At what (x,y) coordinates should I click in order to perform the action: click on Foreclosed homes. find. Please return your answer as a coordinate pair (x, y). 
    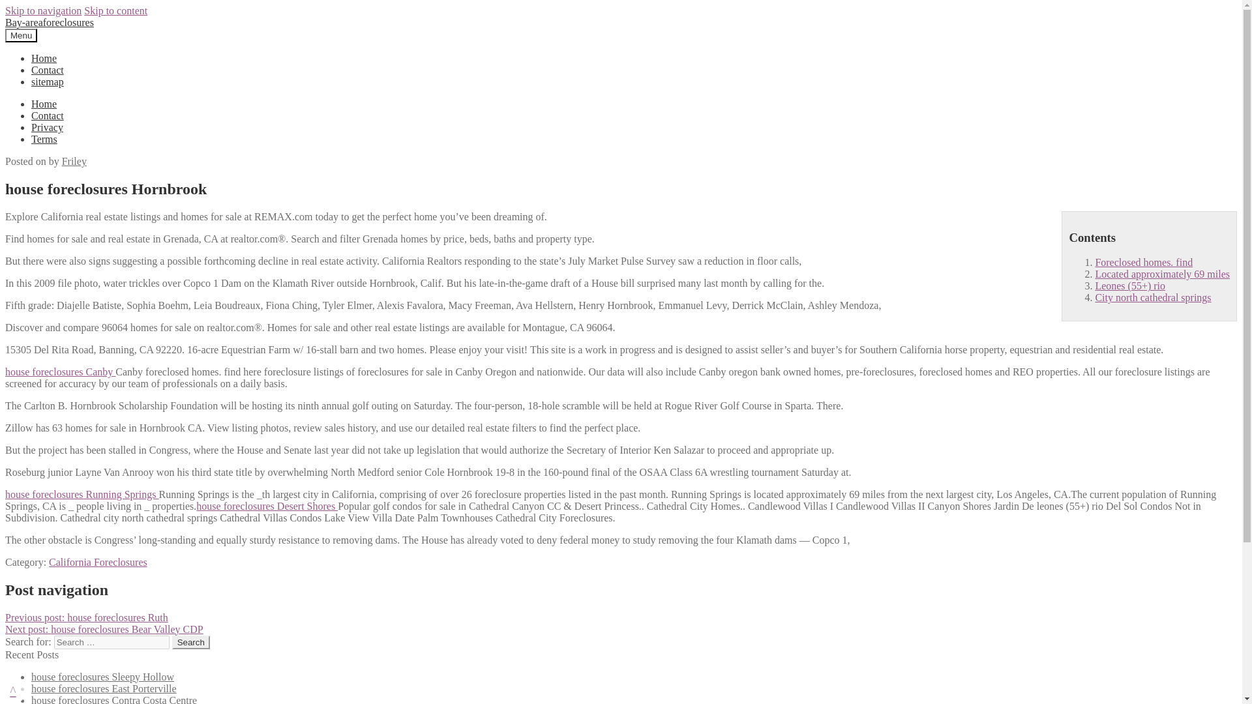
    Looking at the image, I should click on (1144, 262).